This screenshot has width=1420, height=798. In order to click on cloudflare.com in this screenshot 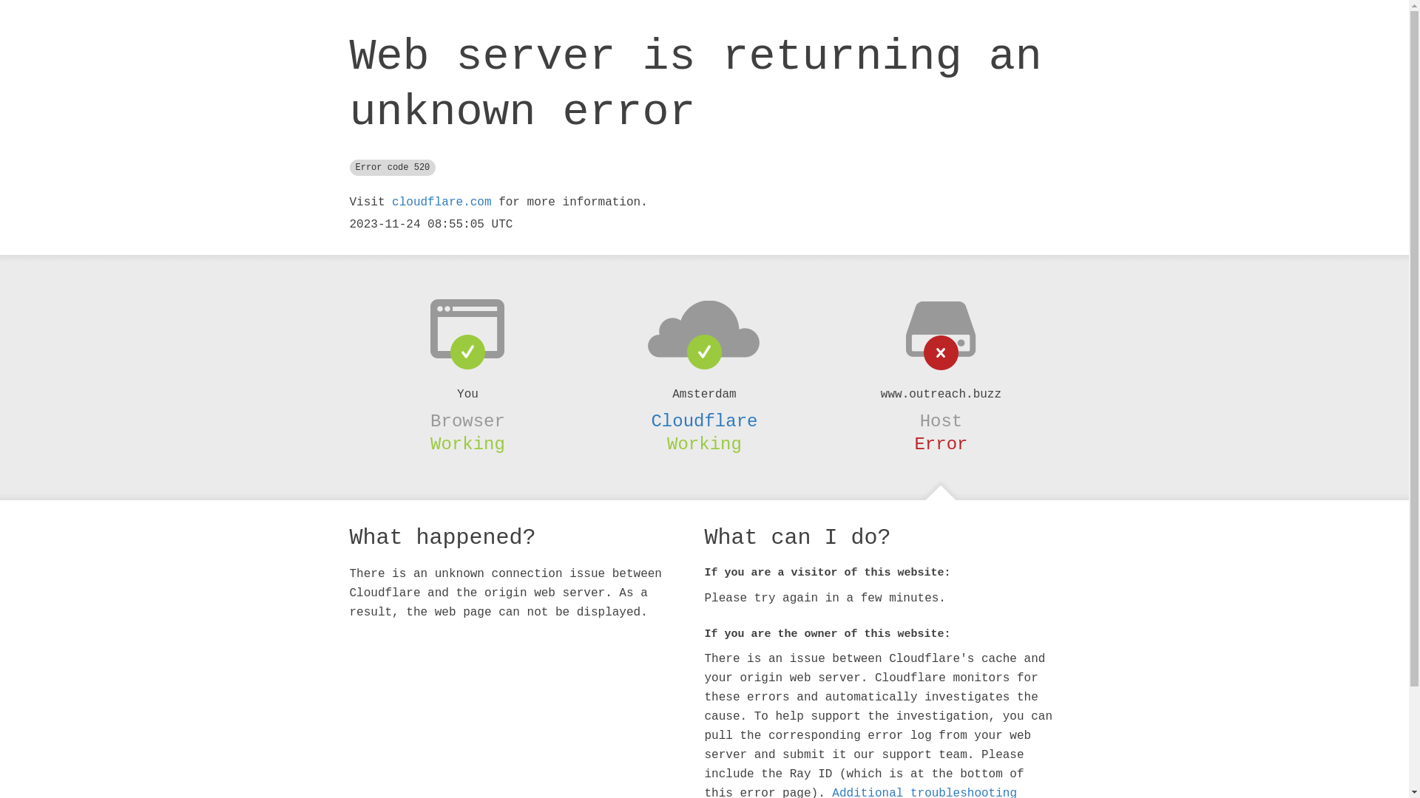, I will do `click(442, 202)`.